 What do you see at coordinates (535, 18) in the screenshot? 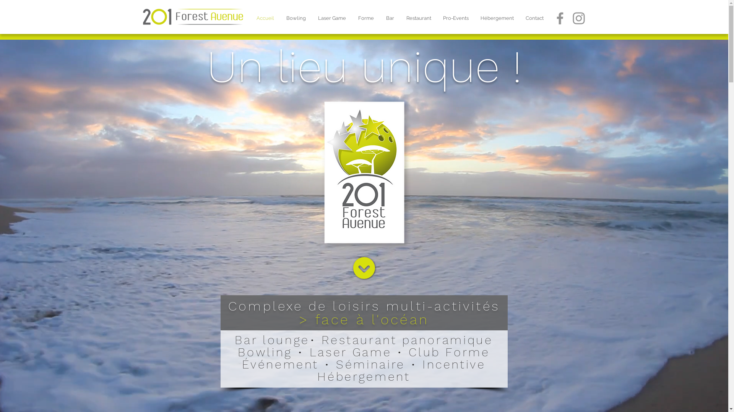
I see `Contact` at bounding box center [535, 18].